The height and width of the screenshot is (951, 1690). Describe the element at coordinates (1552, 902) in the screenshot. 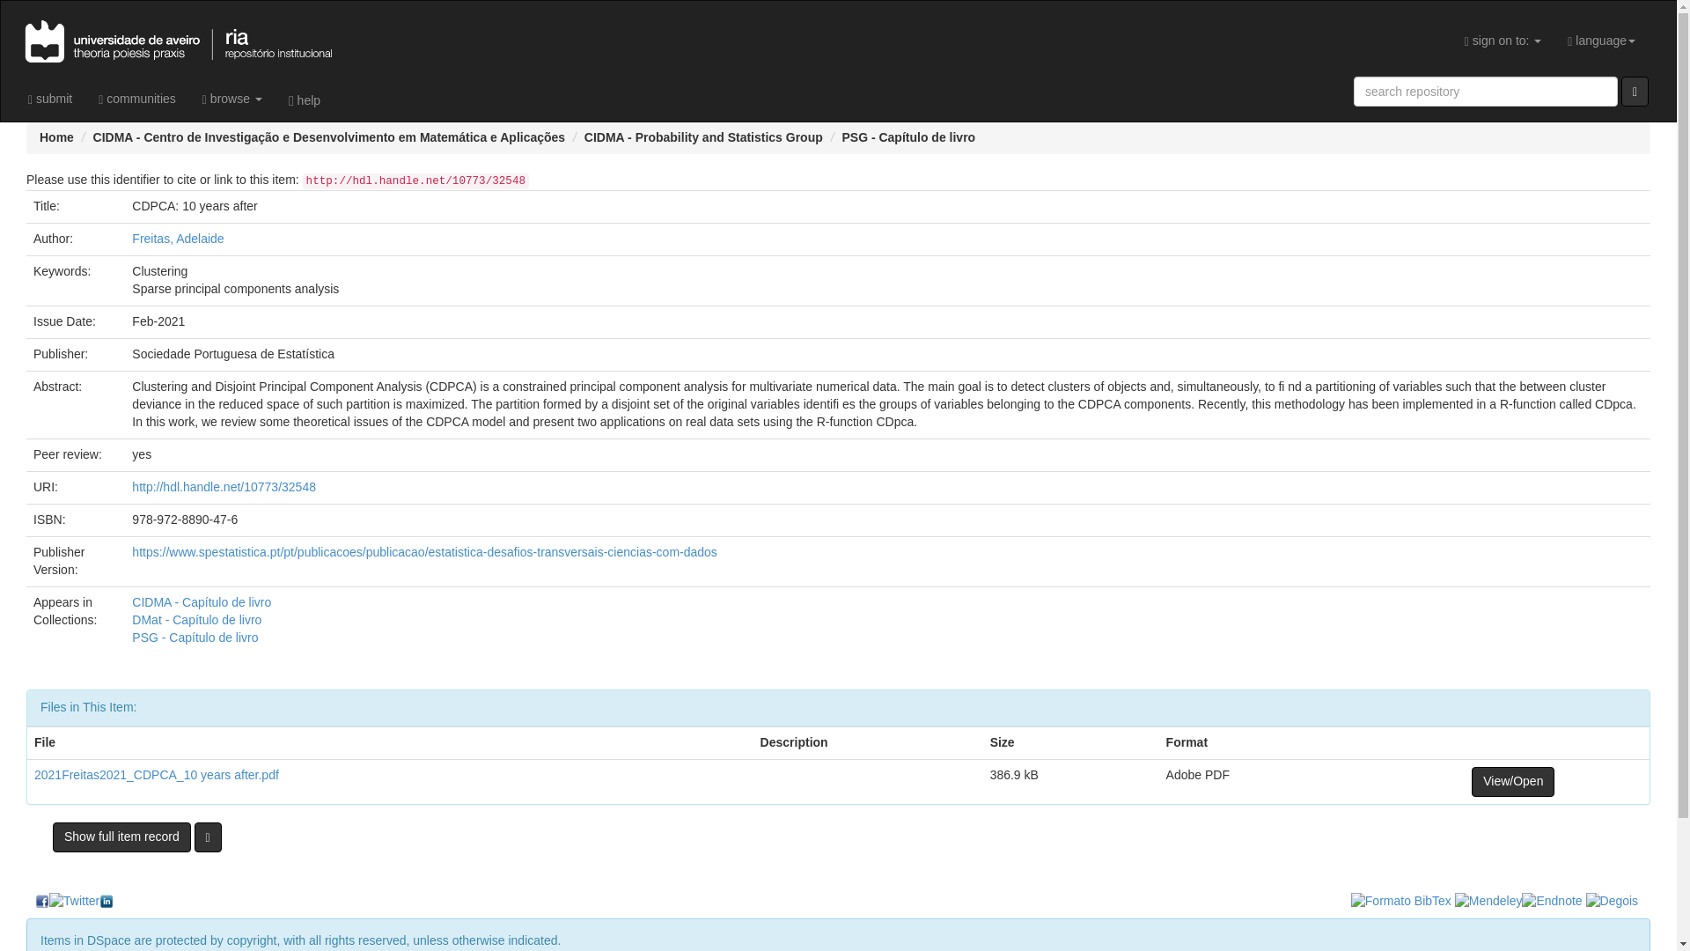

I see `Exporte no formato Endnote` at that location.